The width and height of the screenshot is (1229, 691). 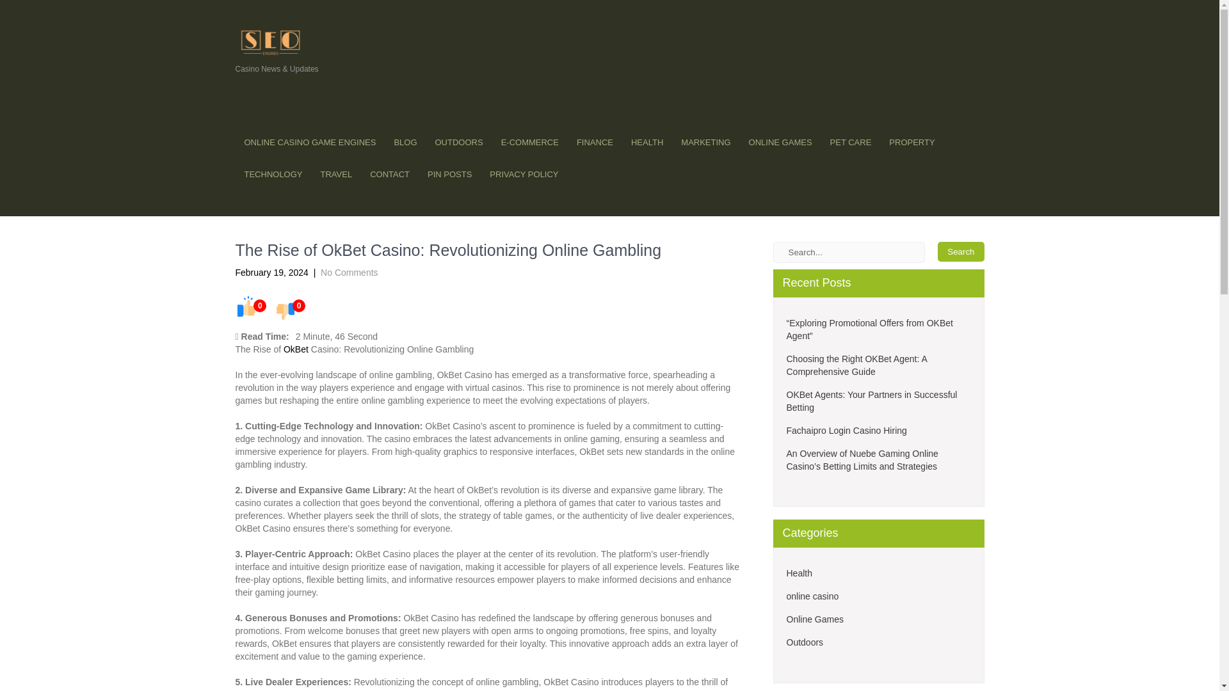 I want to click on PIN POSTS, so click(x=449, y=175).